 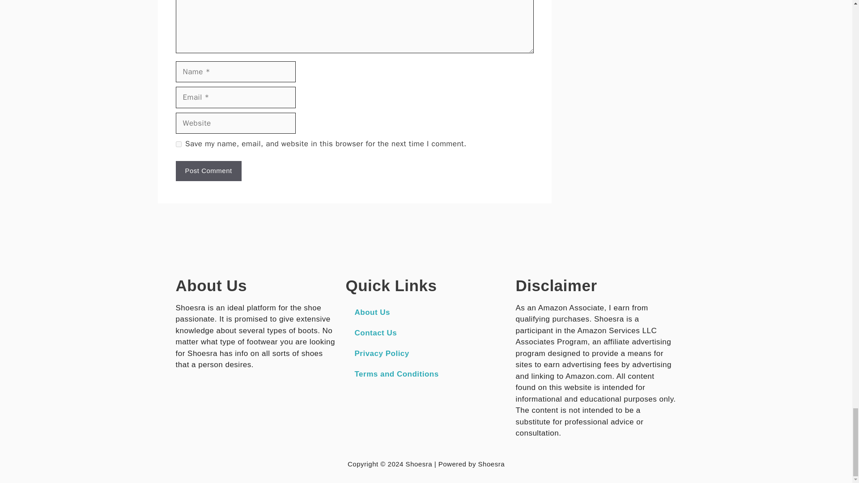 What do you see at coordinates (426, 333) in the screenshot?
I see `Contact Us` at bounding box center [426, 333].